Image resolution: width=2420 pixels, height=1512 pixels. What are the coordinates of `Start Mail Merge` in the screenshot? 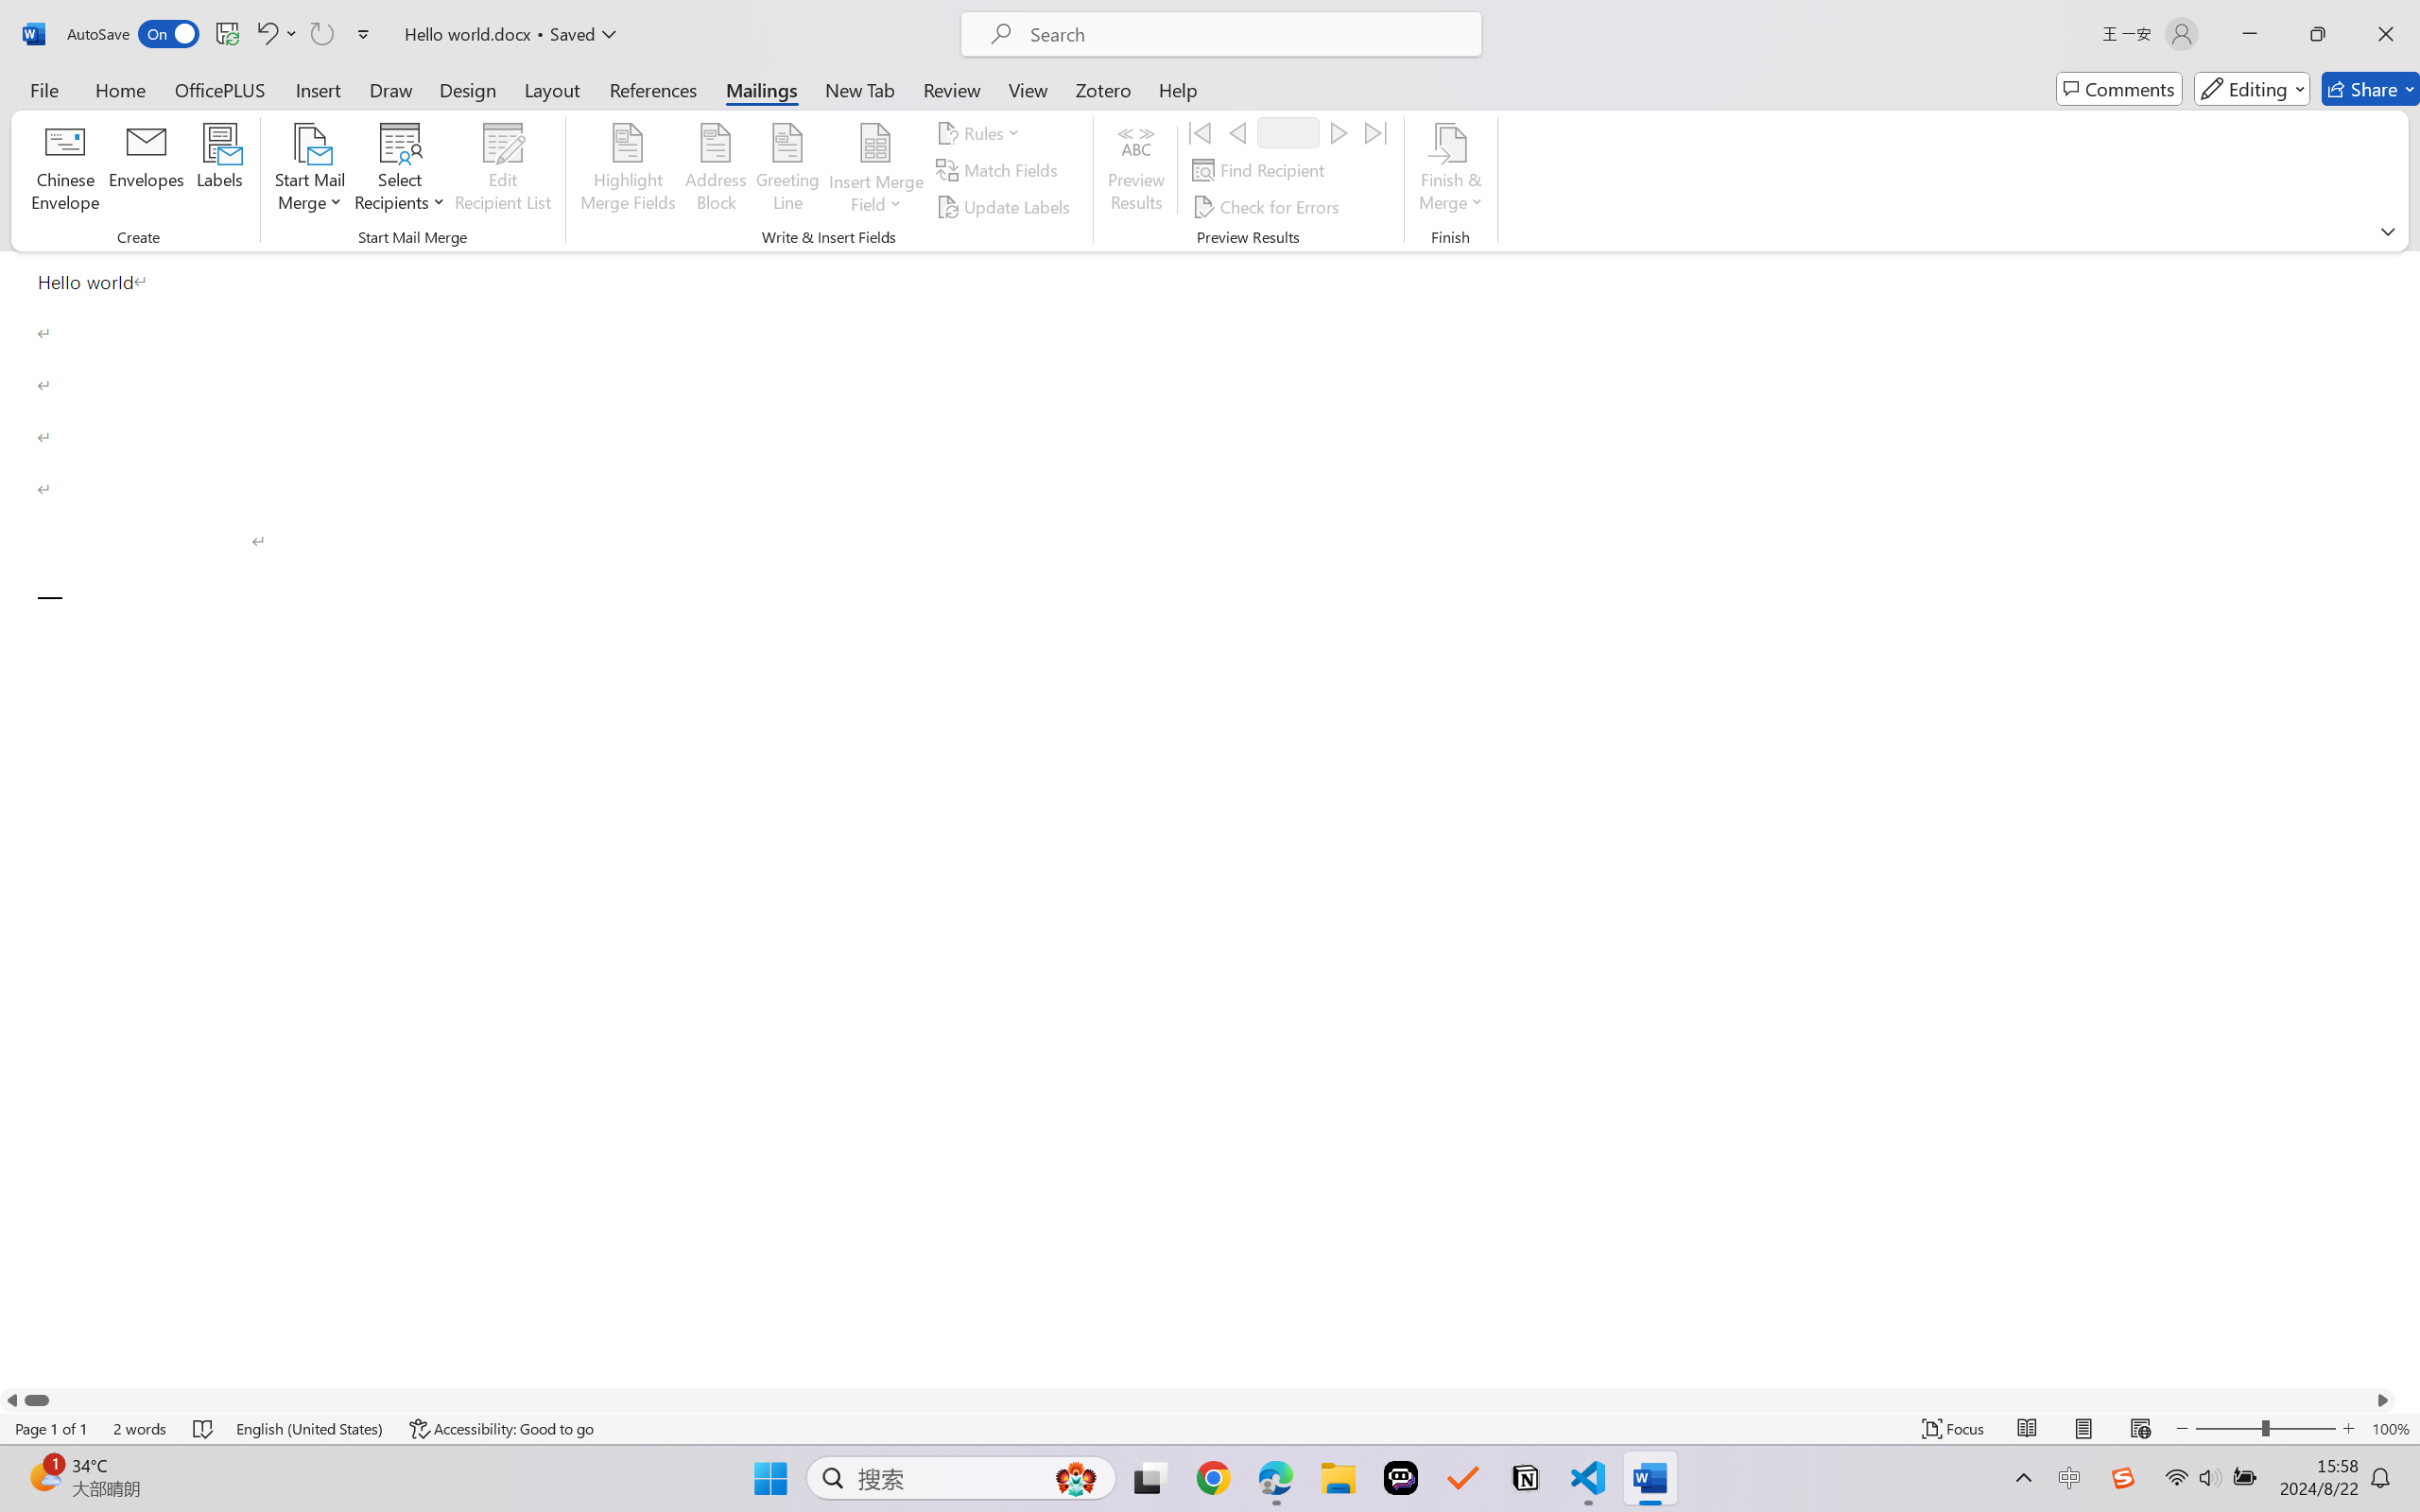 It's located at (309, 170).